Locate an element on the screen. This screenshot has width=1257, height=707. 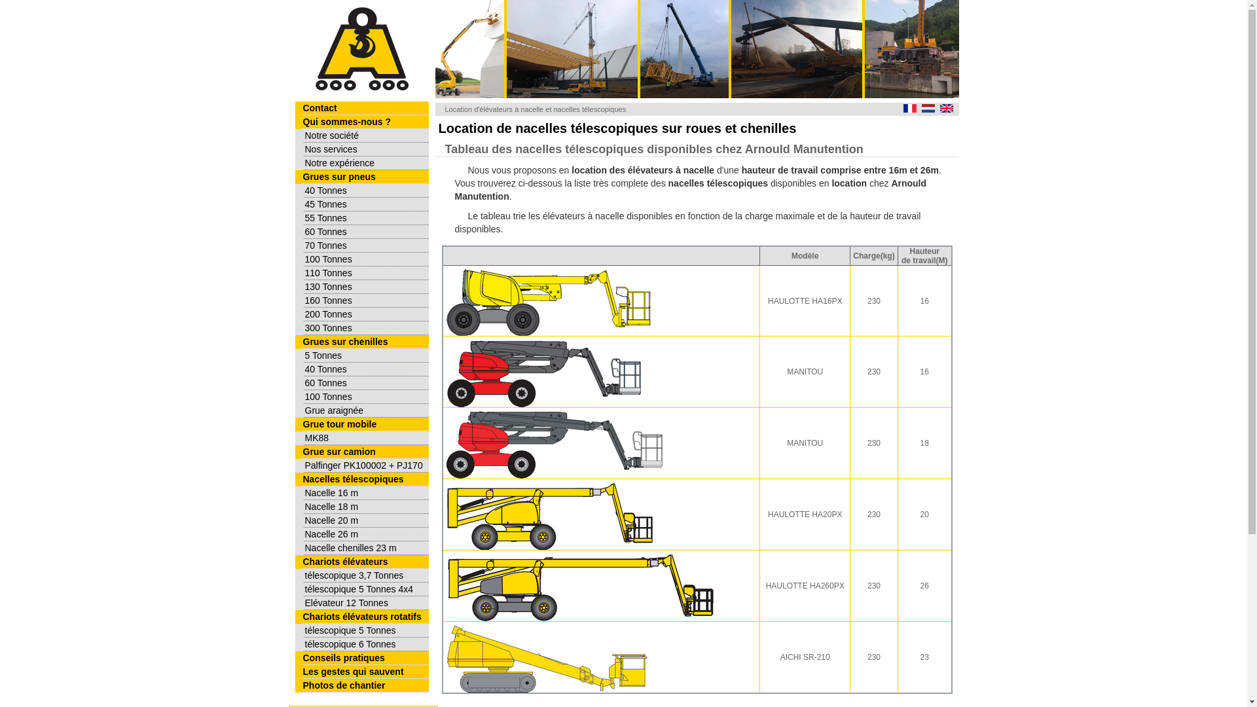
Qui sommes-nous ? is located at coordinates (365, 122).